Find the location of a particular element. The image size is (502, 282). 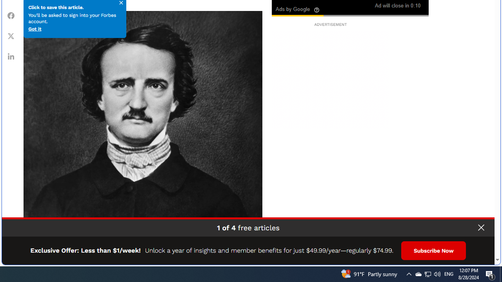

Share Facebook is located at coordinates (11, 15).